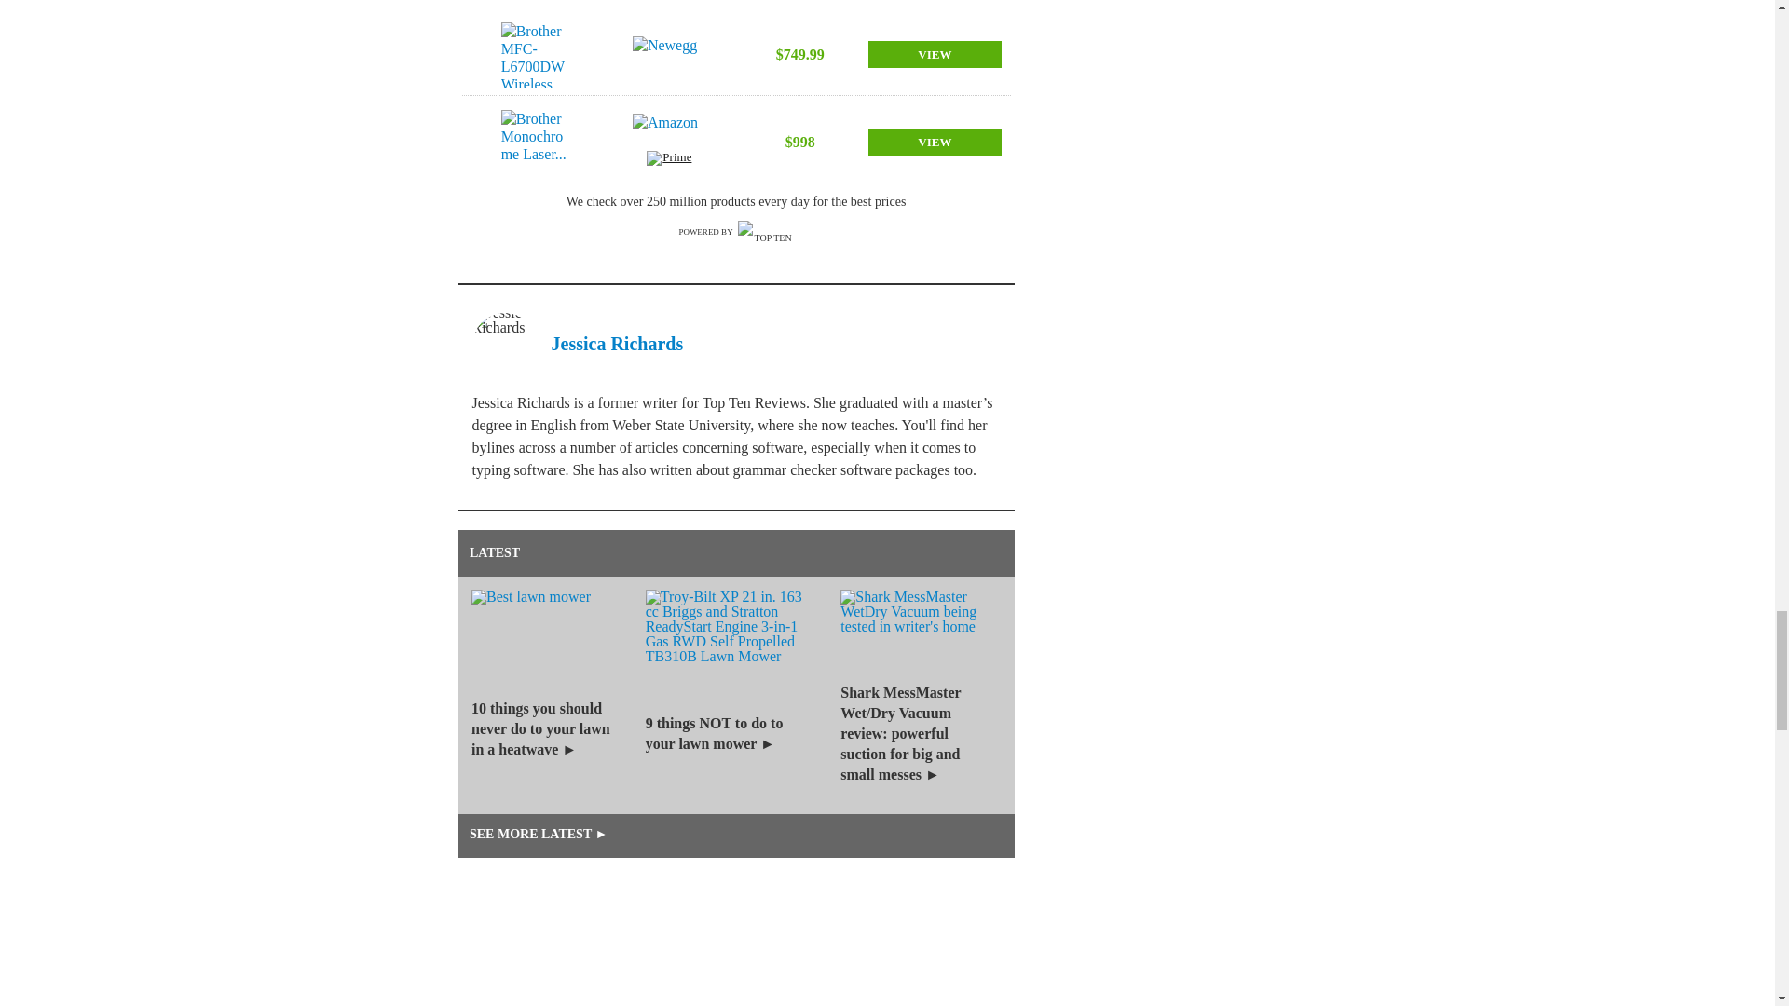 The image size is (1789, 1006). What do you see at coordinates (669, 54) in the screenshot?
I see `Newegg` at bounding box center [669, 54].